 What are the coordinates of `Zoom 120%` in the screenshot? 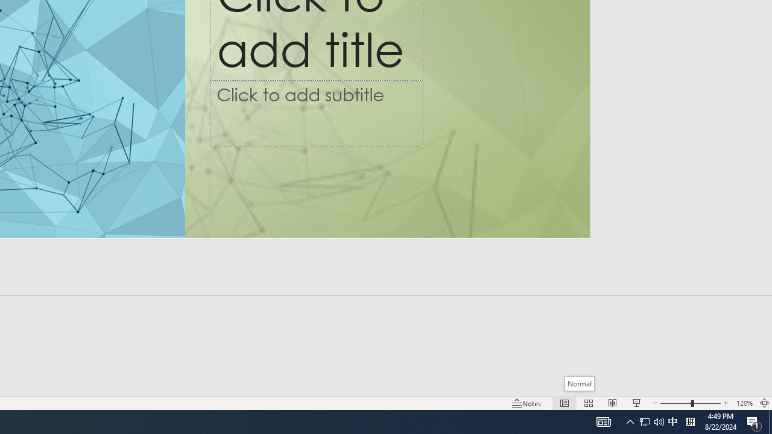 It's located at (744, 403).